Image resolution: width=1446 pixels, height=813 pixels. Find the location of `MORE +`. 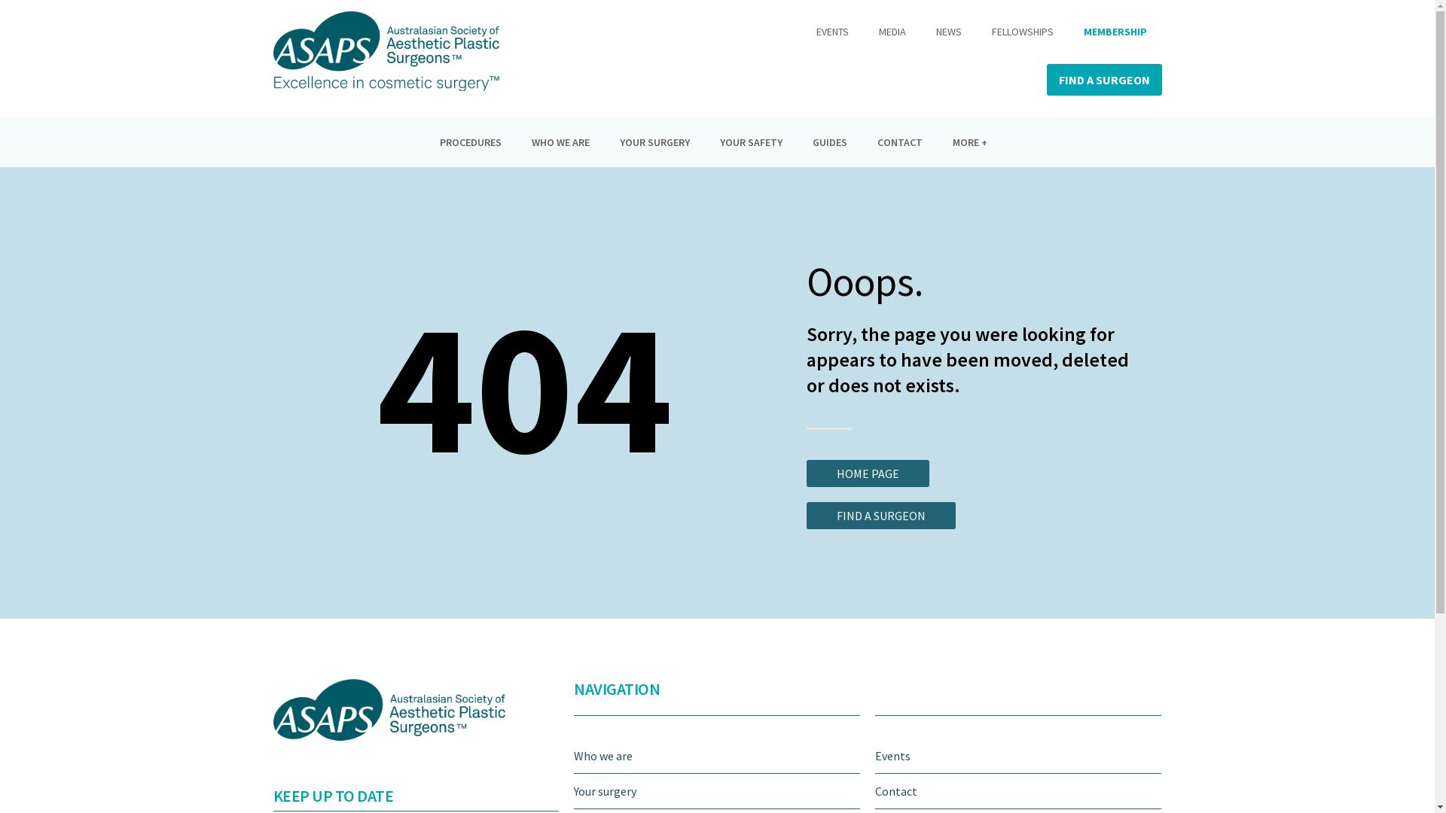

MORE + is located at coordinates (974, 142).